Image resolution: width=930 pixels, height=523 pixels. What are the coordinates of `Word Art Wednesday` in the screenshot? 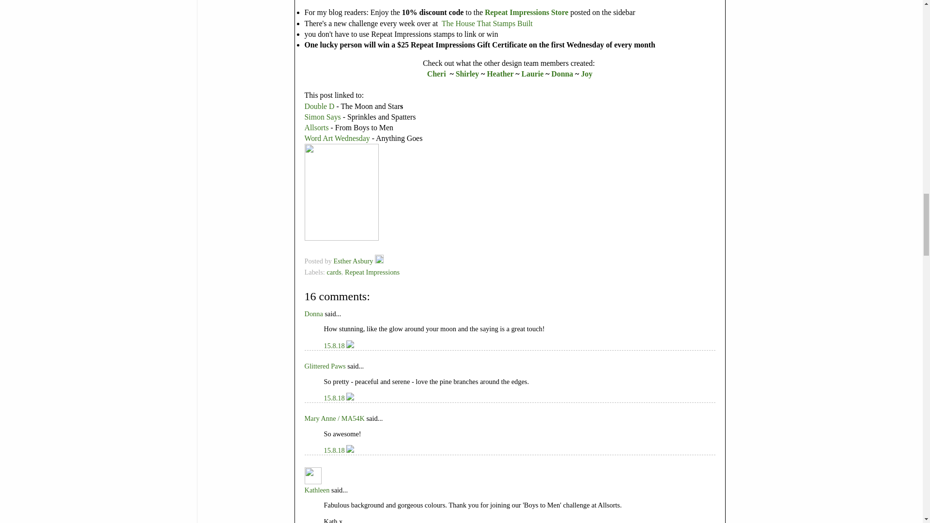 It's located at (337, 138).